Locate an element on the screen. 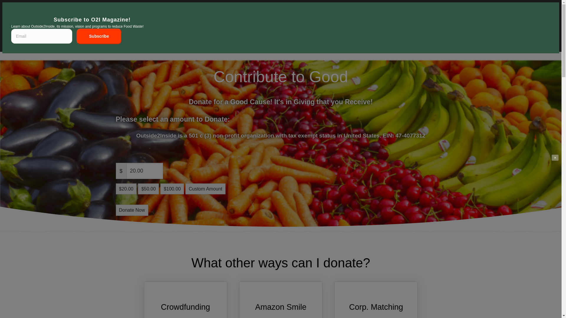  Corp. Matching is located at coordinates (376, 307).